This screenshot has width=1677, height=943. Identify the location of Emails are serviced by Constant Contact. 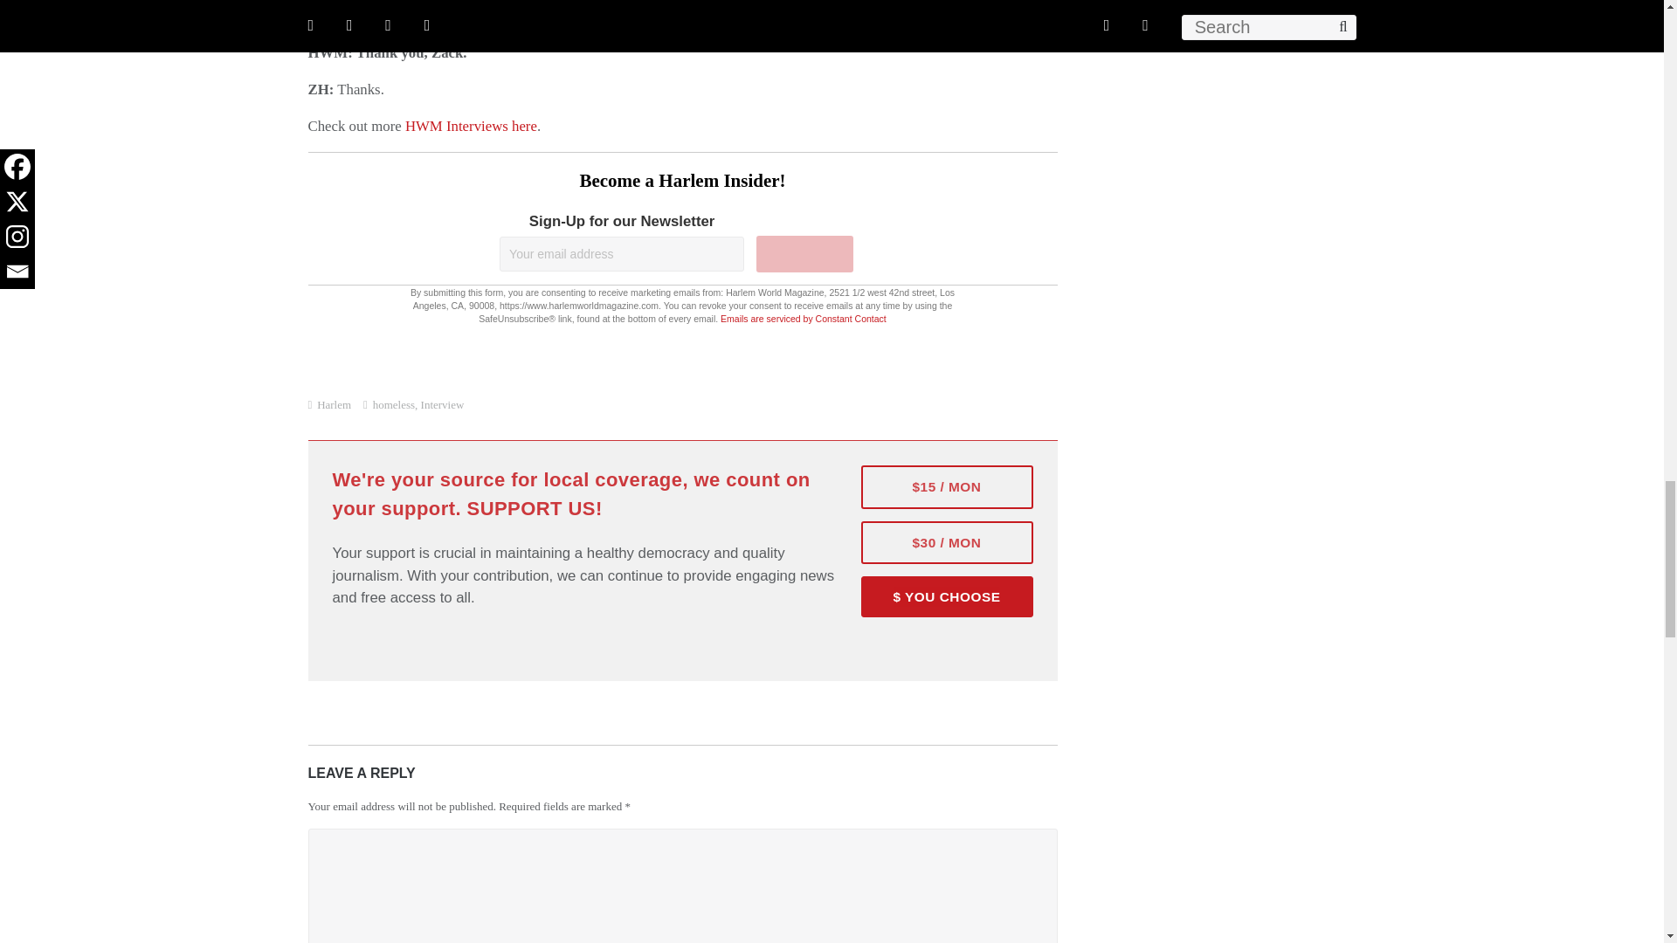
(804, 318).